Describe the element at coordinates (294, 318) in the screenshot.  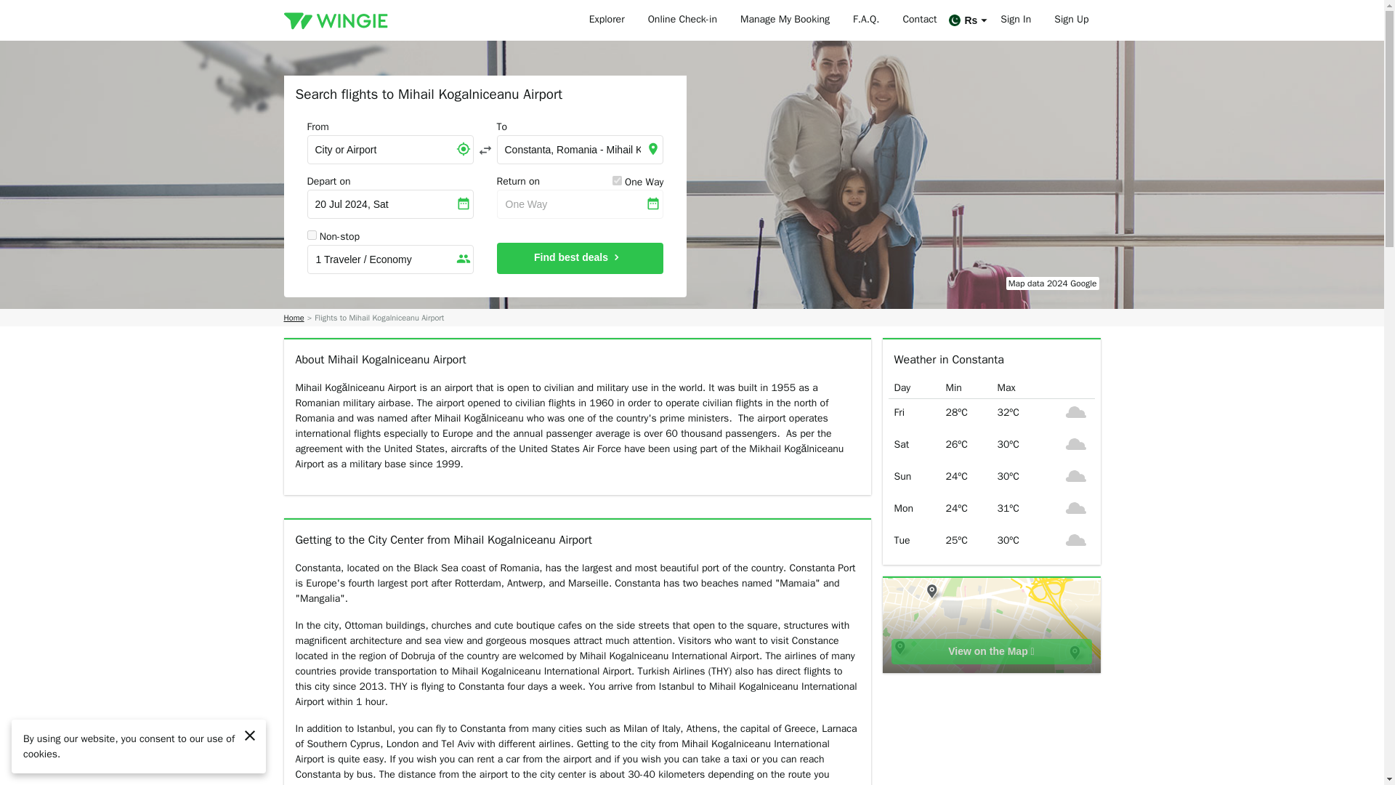
I see `Home` at that location.